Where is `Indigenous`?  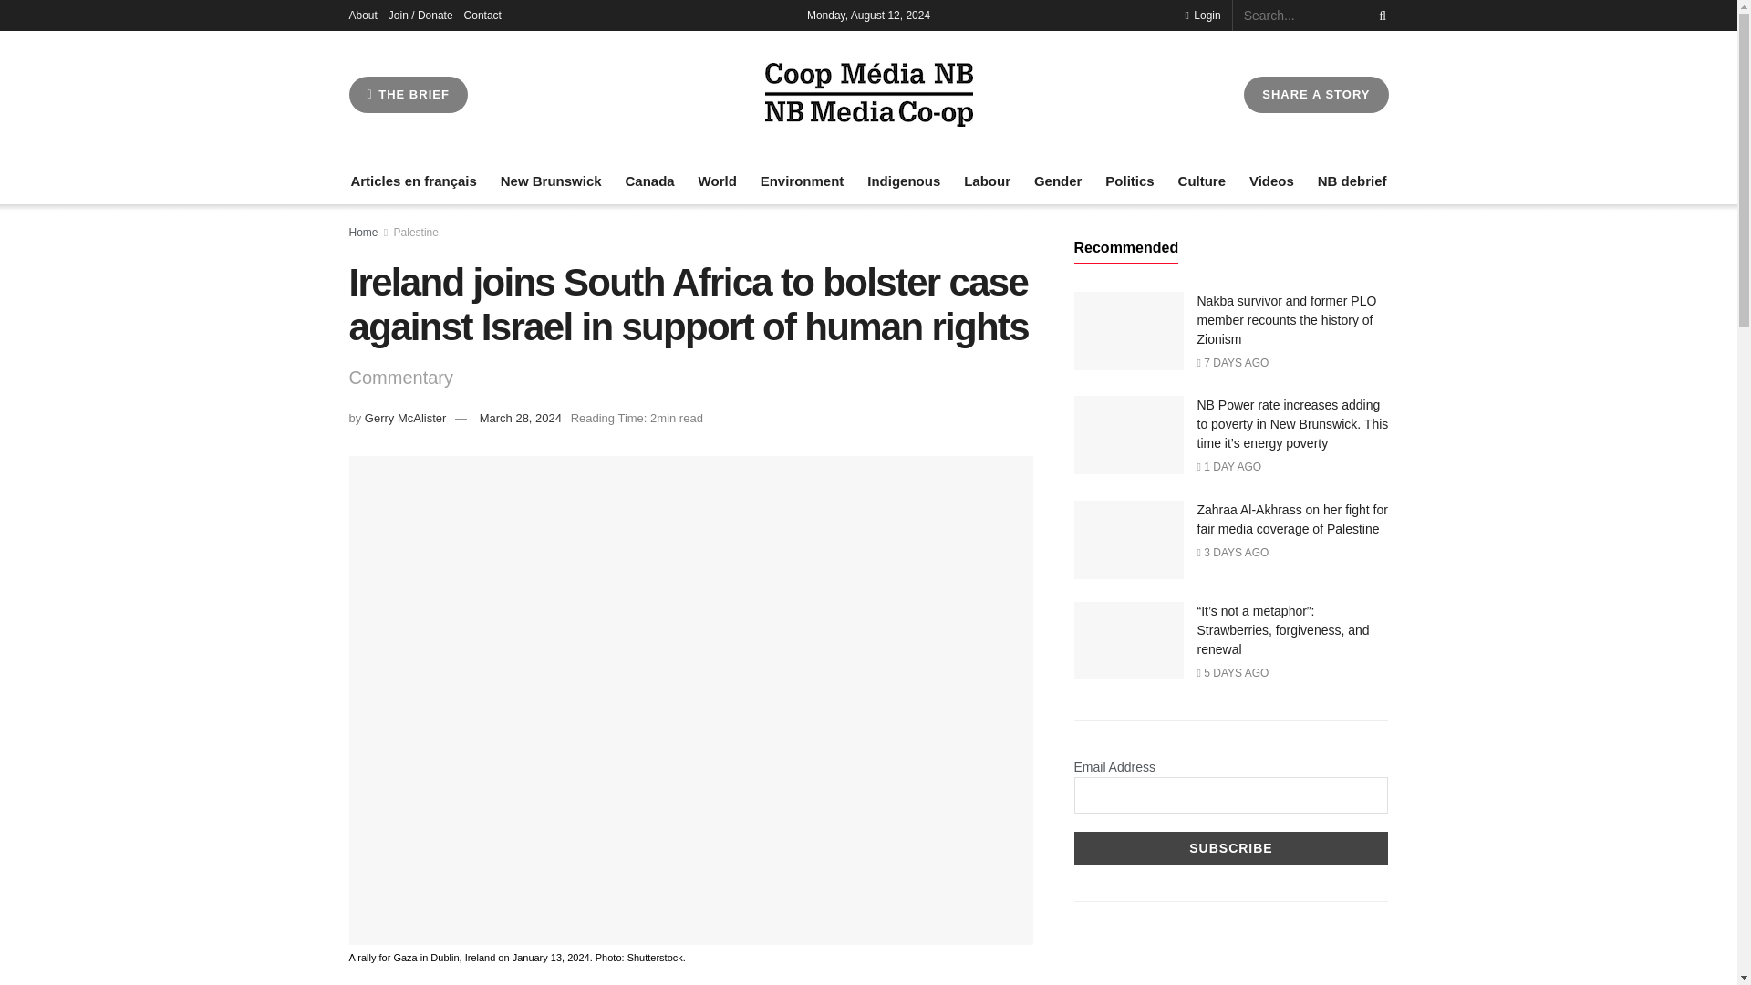
Indigenous is located at coordinates (903, 181).